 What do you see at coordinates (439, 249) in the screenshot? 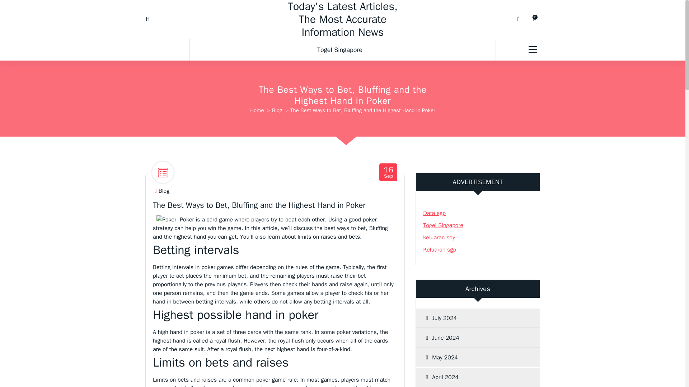
I see `July 2024` at bounding box center [439, 249].